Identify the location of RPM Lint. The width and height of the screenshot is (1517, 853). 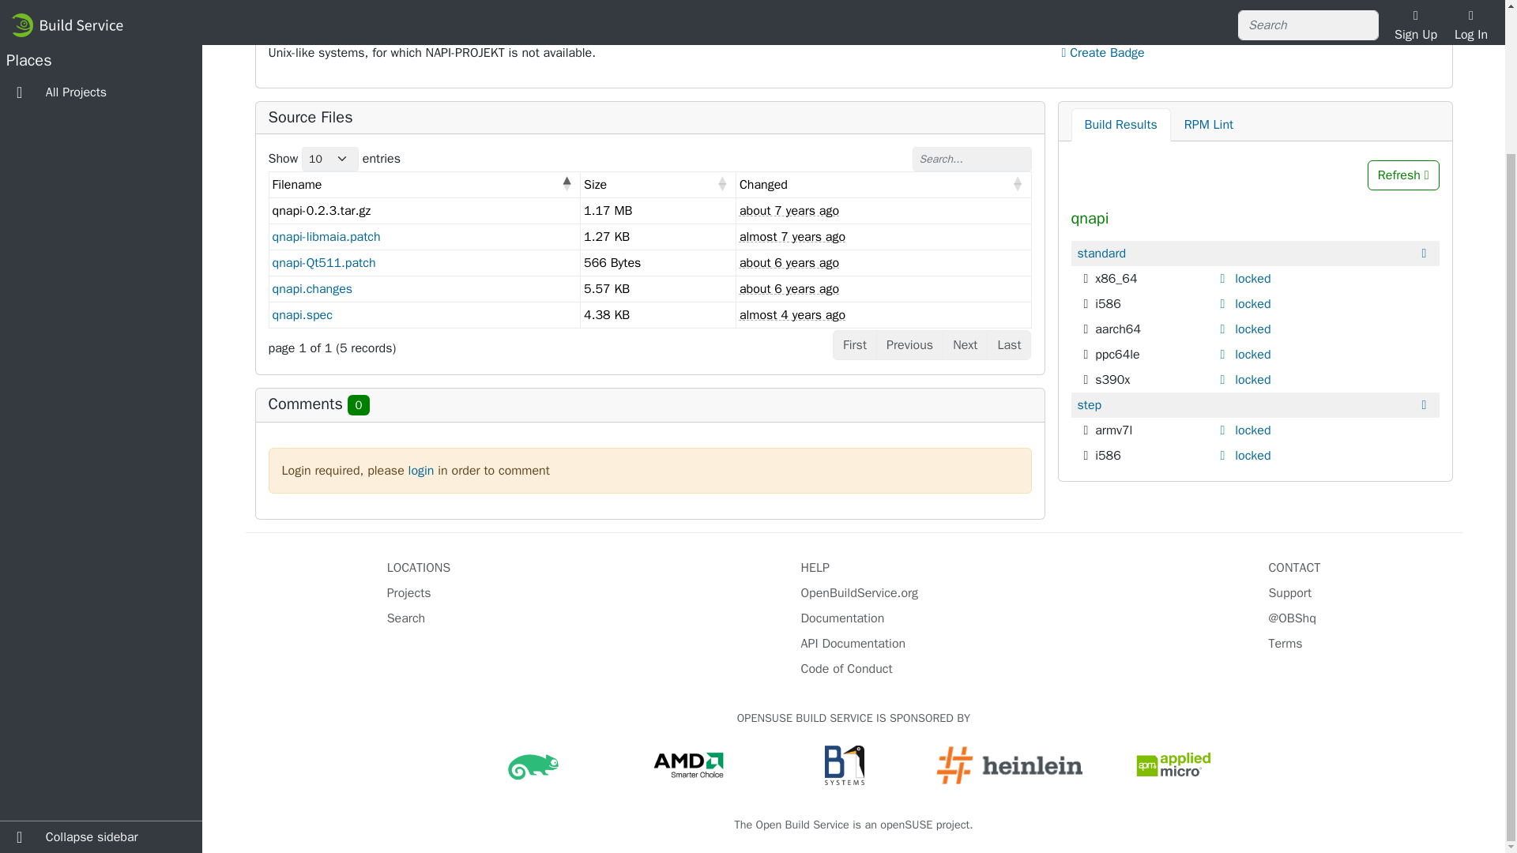
(1209, 125).